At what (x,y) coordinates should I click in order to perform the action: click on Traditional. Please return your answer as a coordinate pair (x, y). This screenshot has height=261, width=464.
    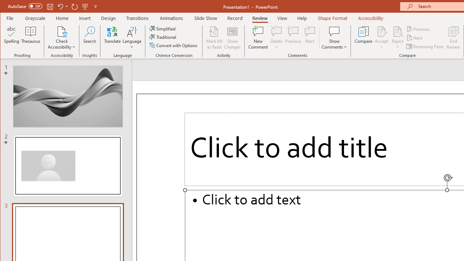
    Looking at the image, I should click on (163, 37).